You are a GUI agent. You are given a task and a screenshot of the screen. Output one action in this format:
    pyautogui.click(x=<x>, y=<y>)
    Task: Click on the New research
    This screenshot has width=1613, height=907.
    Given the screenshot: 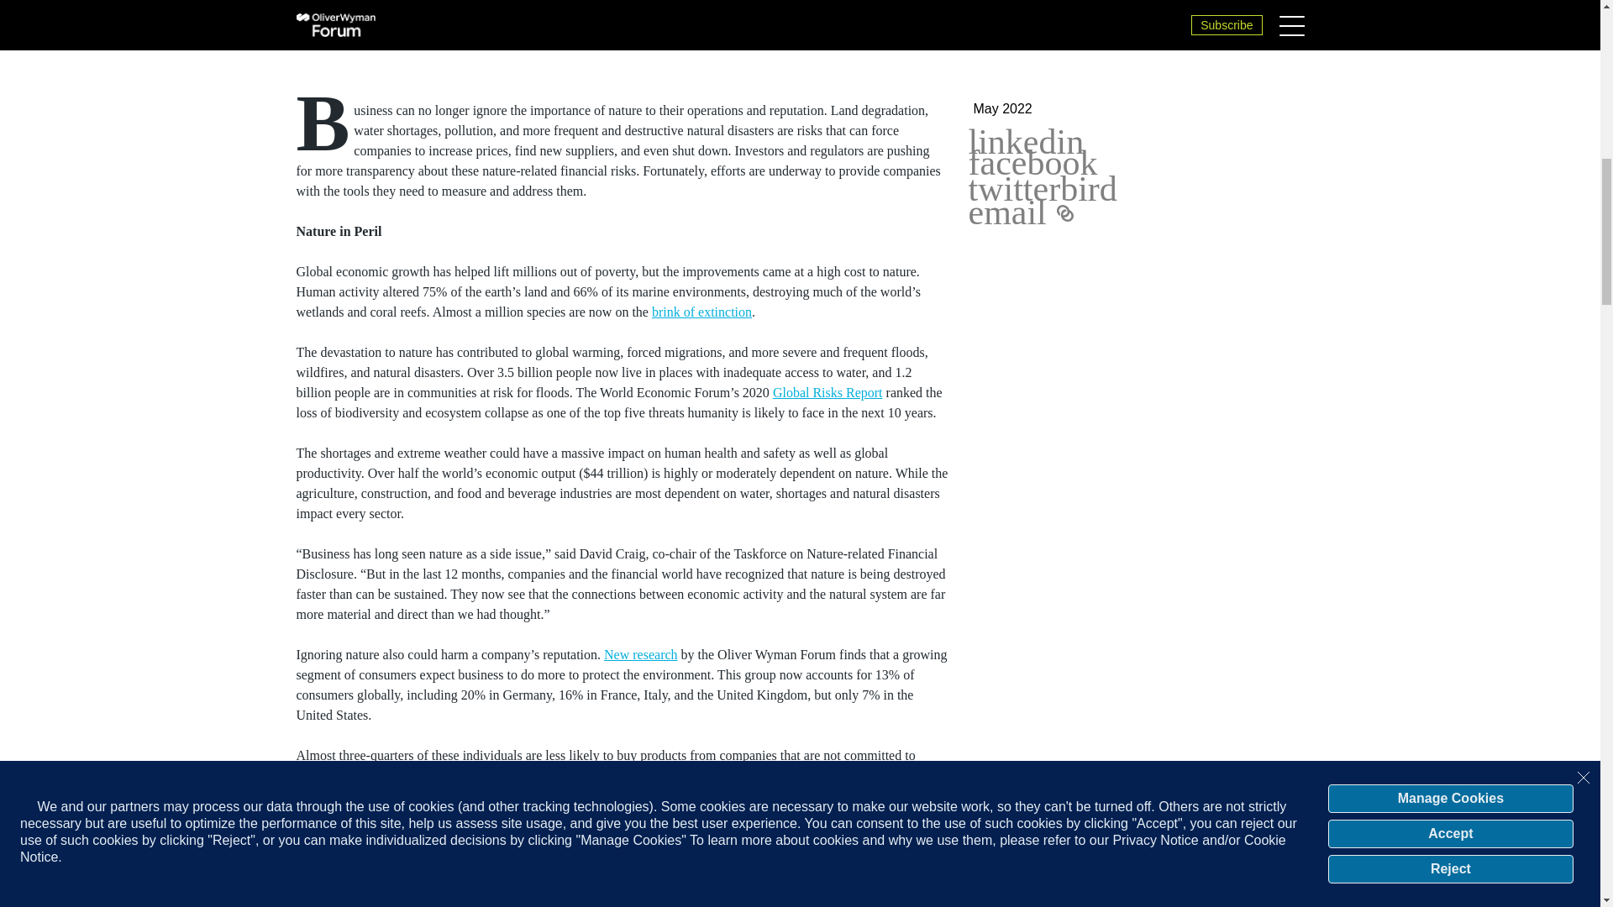 What is the action you would take?
    pyautogui.click(x=640, y=655)
    